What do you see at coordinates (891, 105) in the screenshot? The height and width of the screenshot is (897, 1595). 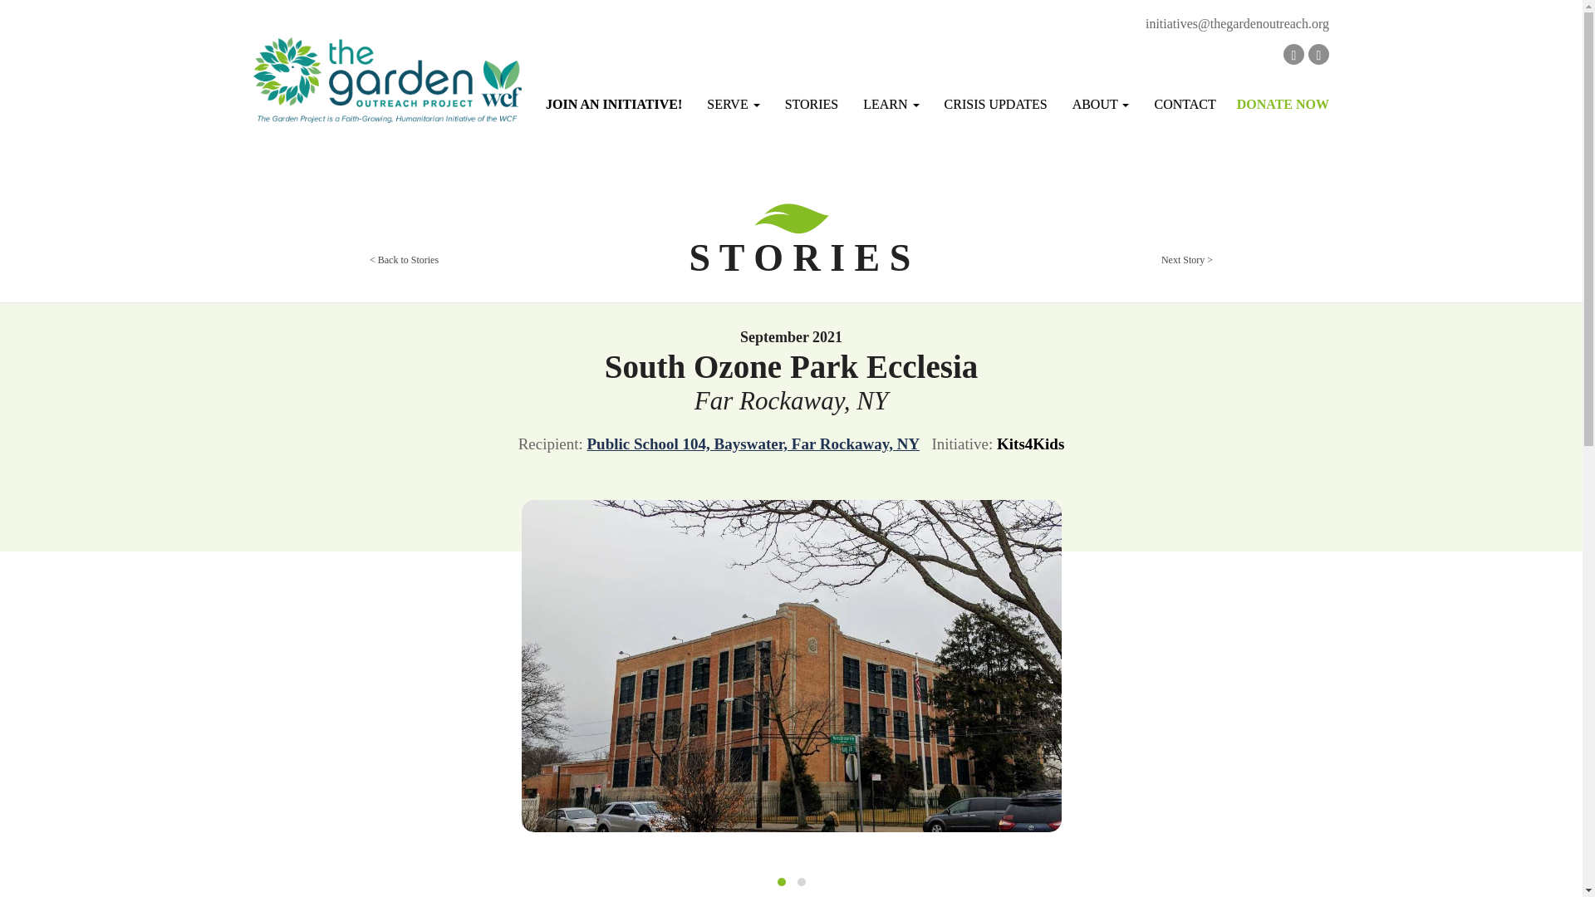 I see `LEARN` at bounding box center [891, 105].